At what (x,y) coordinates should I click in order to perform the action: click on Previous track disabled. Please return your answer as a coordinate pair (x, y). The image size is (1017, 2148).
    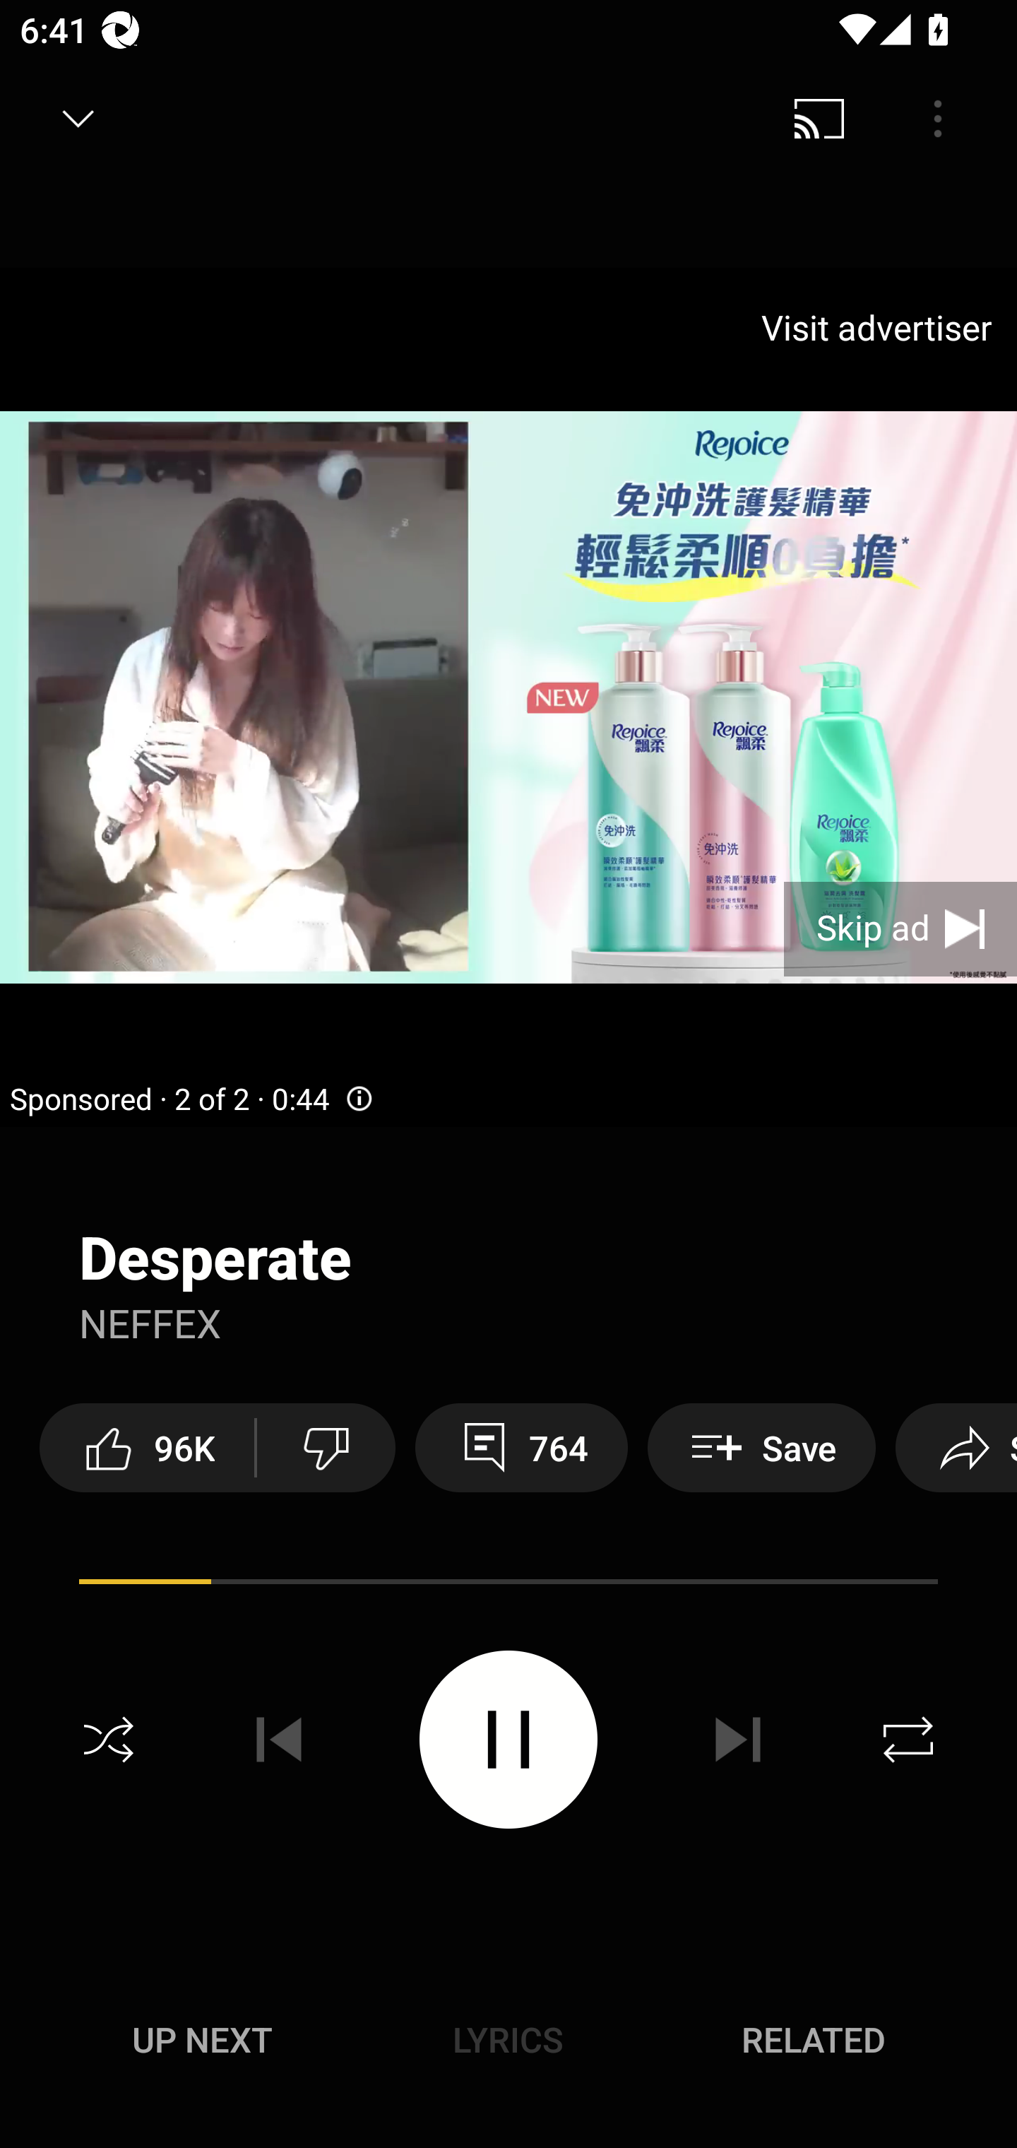
    Looking at the image, I should click on (279, 1740).